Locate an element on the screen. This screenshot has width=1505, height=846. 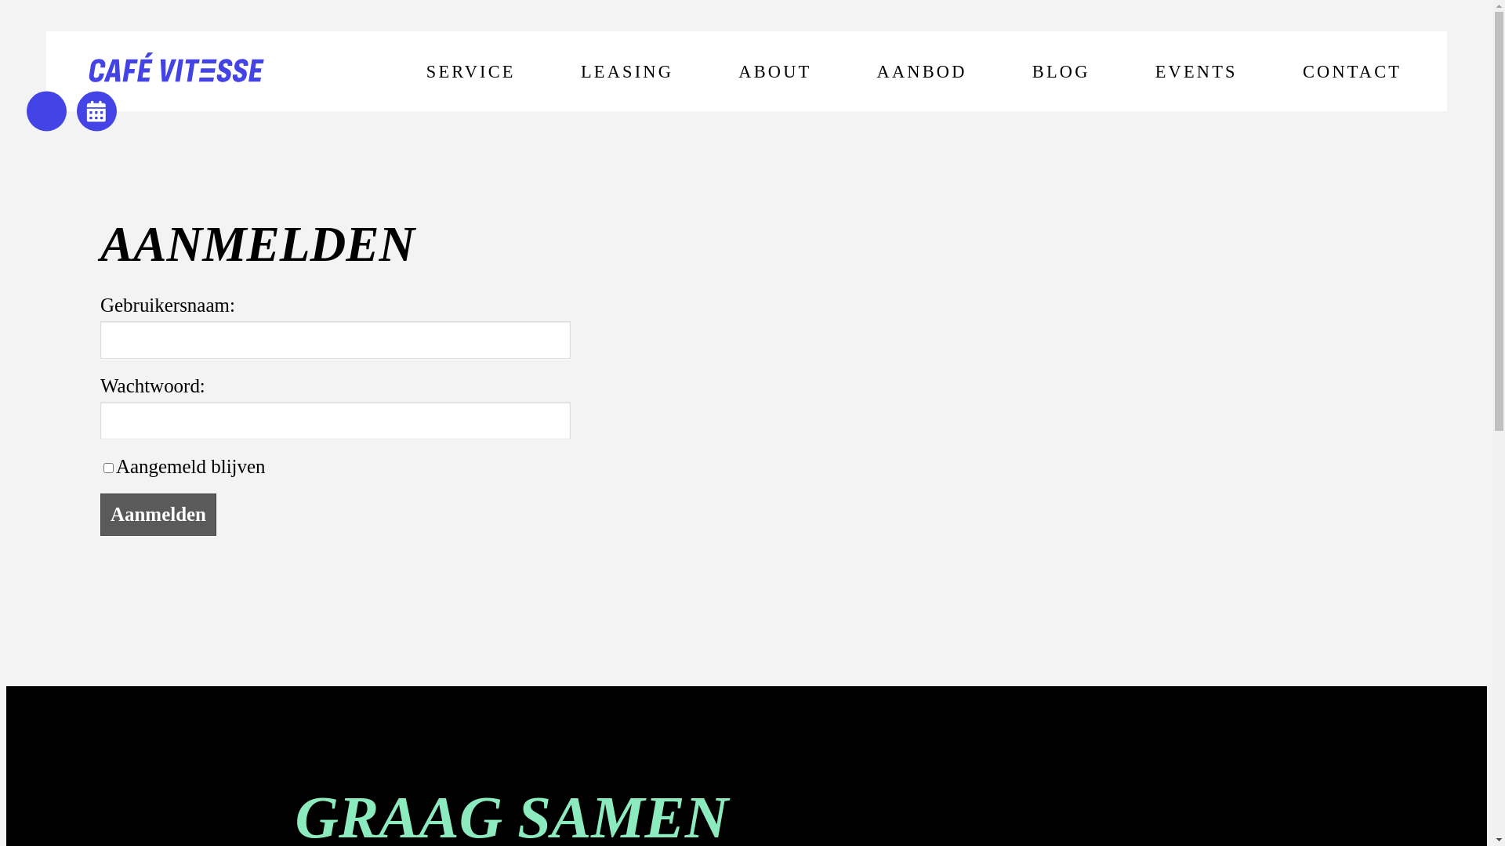
BLOG is located at coordinates (1061, 72).